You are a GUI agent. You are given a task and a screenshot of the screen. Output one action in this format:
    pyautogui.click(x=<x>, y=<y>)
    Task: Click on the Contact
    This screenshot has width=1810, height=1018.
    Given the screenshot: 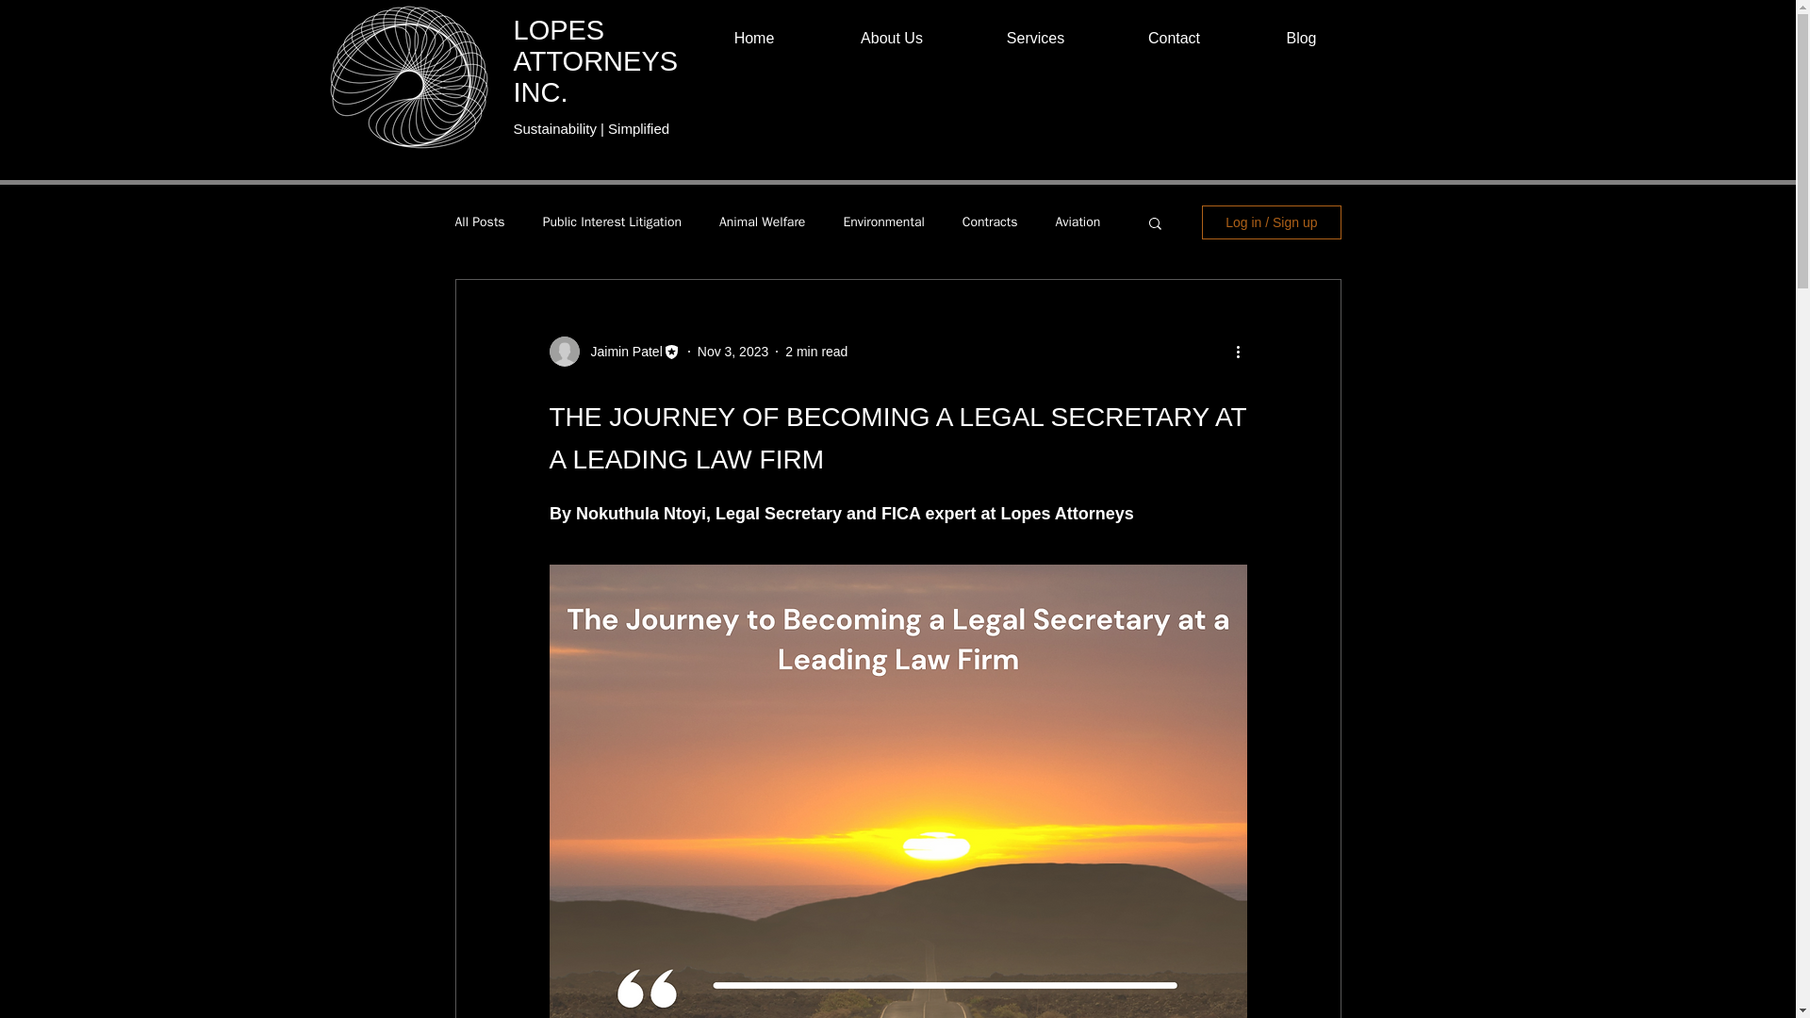 What is the action you would take?
    pyautogui.click(x=1173, y=38)
    